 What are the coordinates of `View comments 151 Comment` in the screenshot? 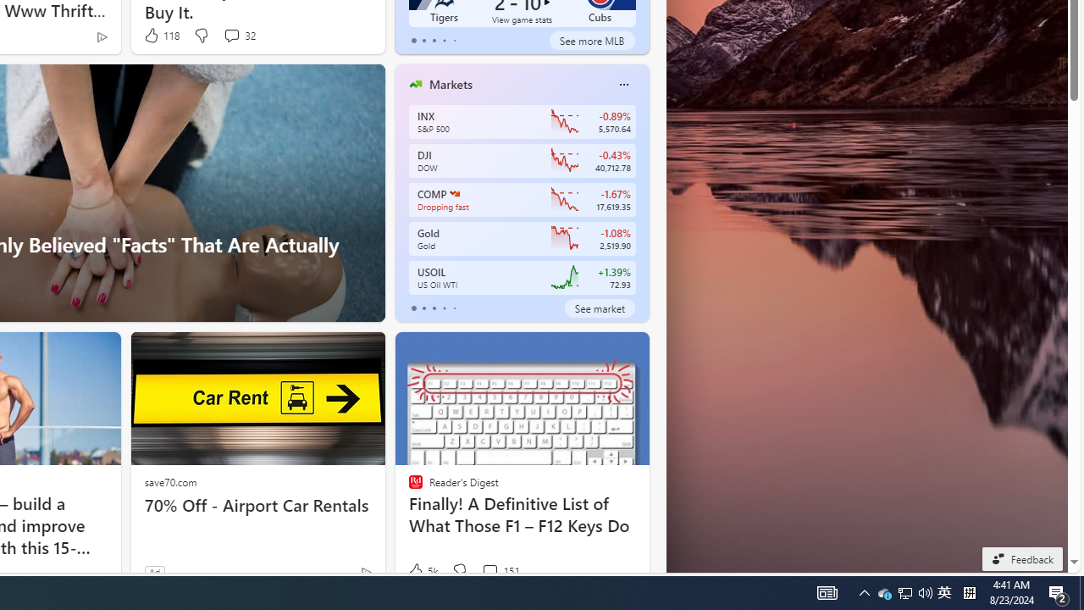 It's located at (489, 571).